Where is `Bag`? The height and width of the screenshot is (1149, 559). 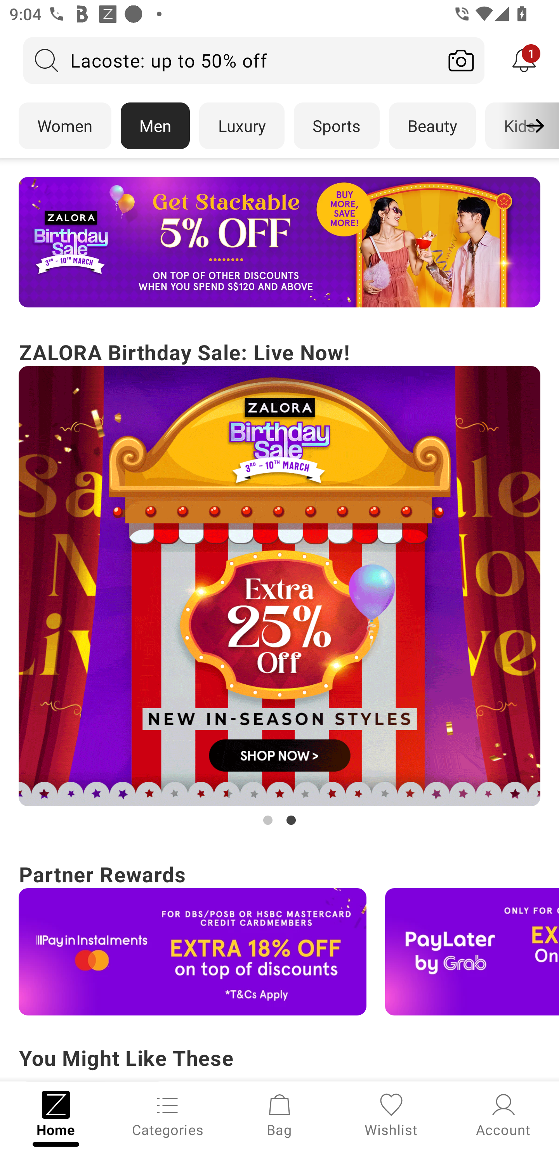 Bag is located at coordinates (279, 1114).